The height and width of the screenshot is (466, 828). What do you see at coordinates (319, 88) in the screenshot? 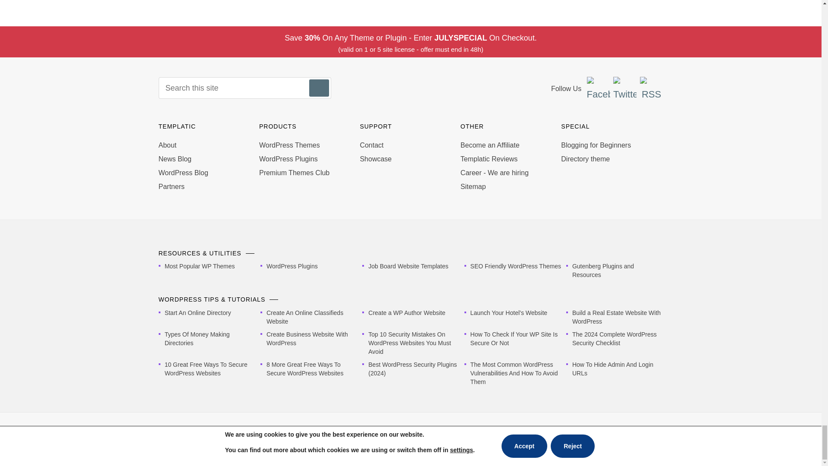
I see `Search` at bounding box center [319, 88].